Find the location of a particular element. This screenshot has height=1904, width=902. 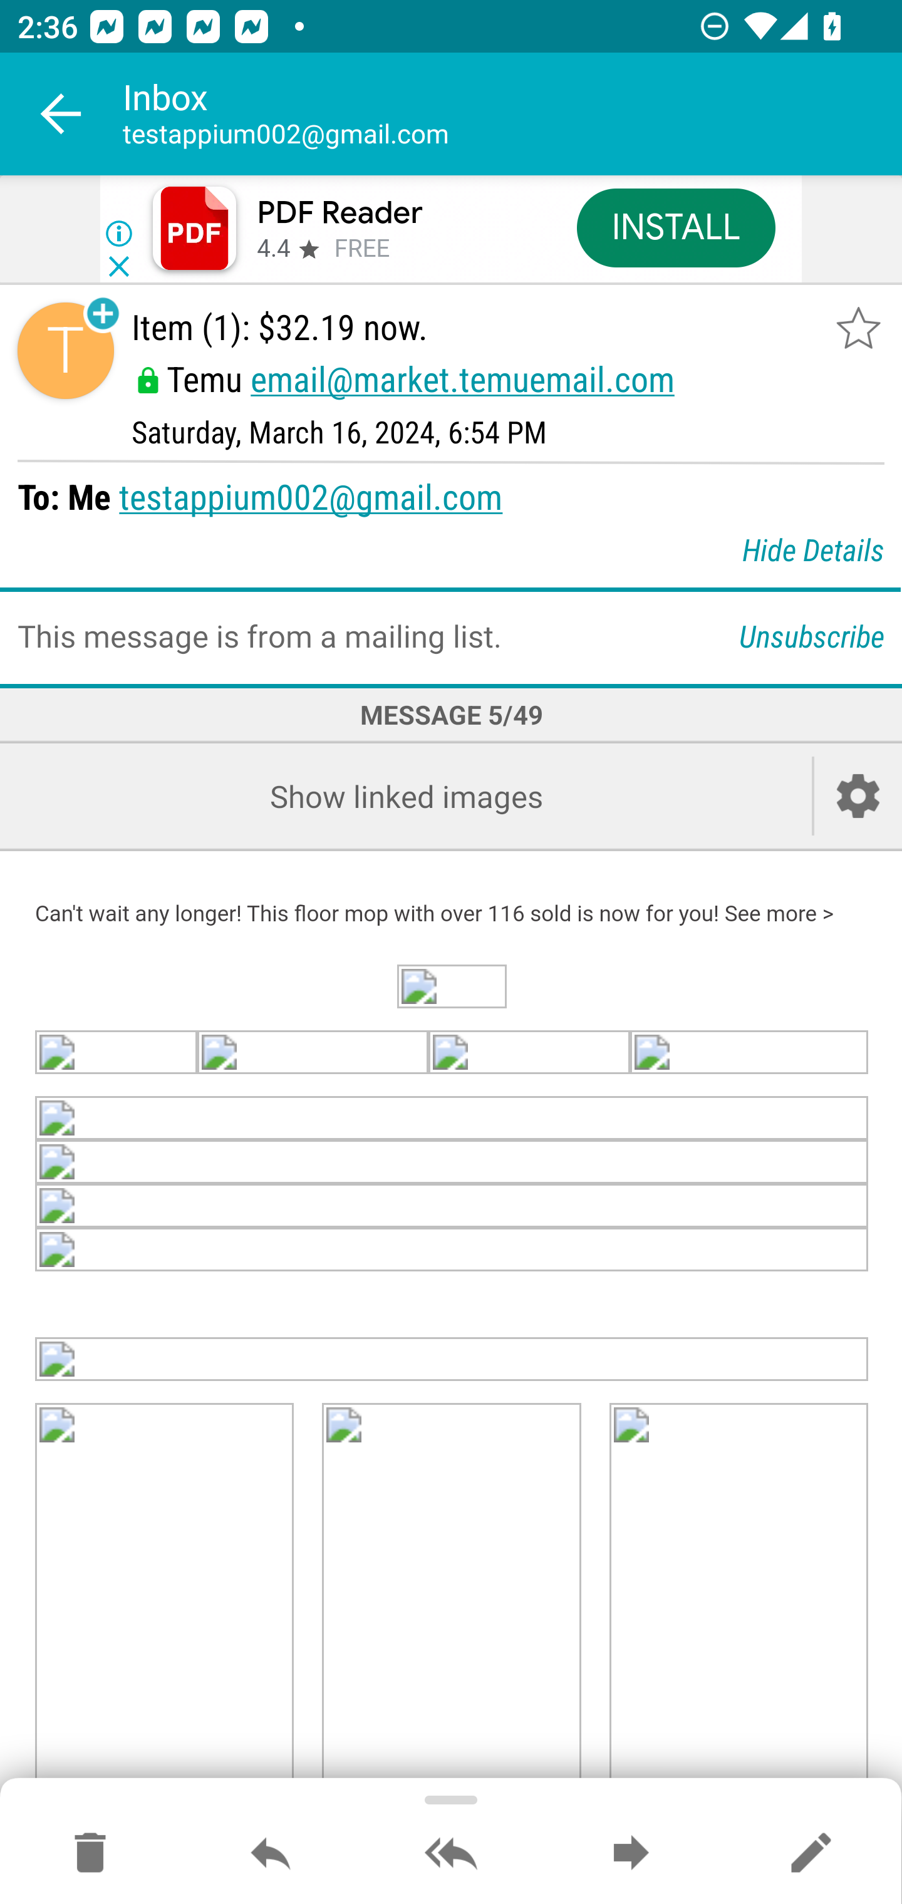

data: is located at coordinates (452, 1162).